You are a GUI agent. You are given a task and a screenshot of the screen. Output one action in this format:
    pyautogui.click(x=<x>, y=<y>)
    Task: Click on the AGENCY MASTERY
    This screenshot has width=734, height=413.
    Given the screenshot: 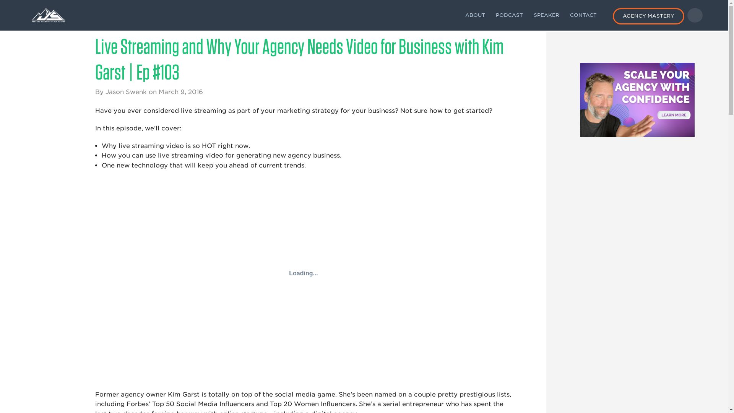 What is the action you would take?
    pyautogui.click(x=648, y=16)
    